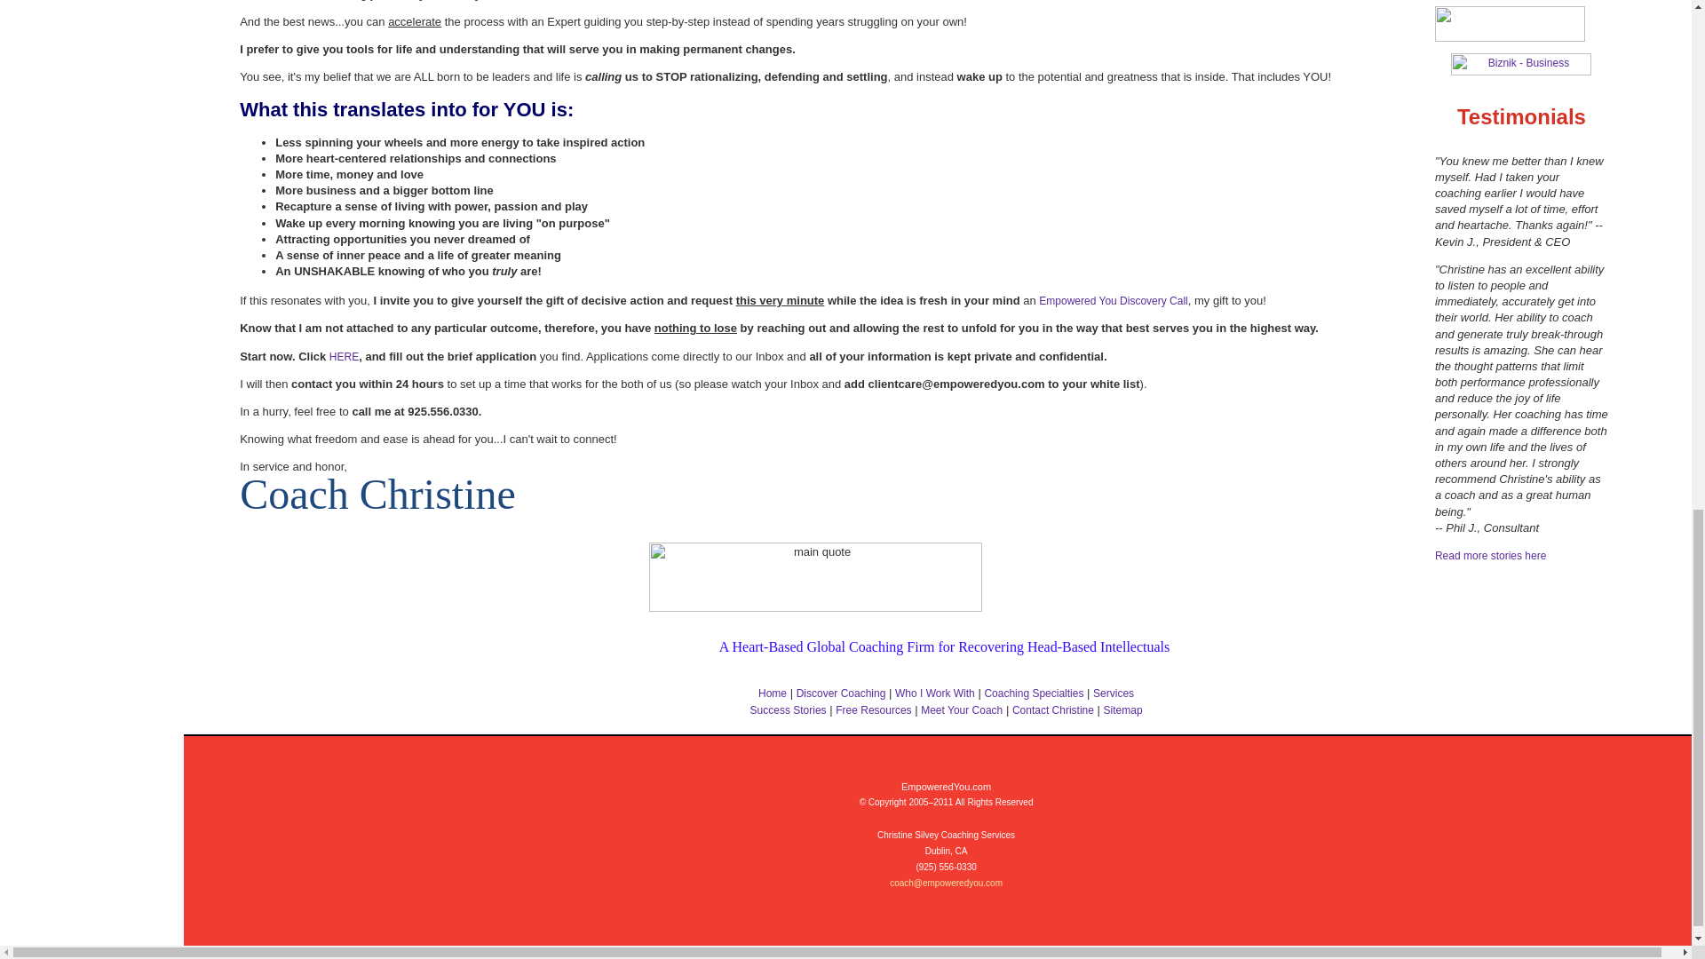 The width and height of the screenshot is (1705, 959). What do you see at coordinates (343, 357) in the screenshot?
I see `Contact Christine` at bounding box center [343, 357].